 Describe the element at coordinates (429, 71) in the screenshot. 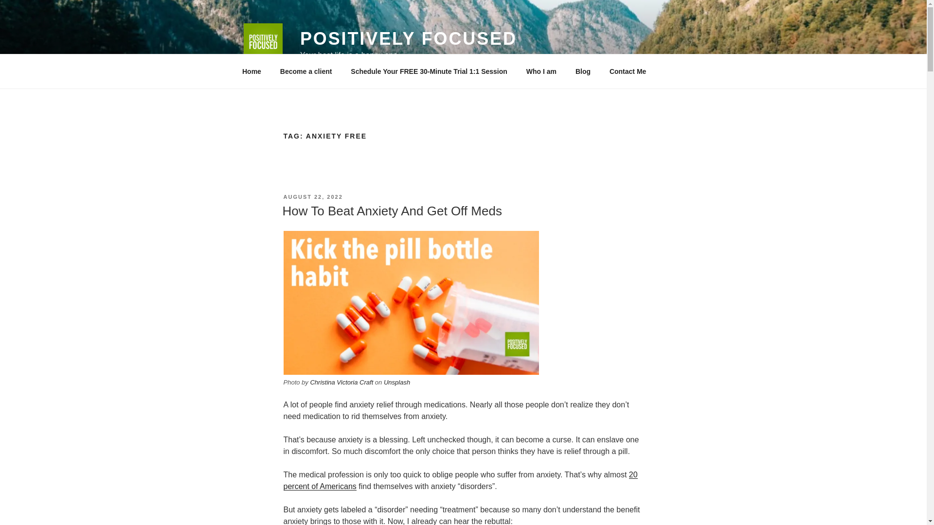

I see `Schedule Your FREE 30-Minute Trial 1:1 Session` at that location.